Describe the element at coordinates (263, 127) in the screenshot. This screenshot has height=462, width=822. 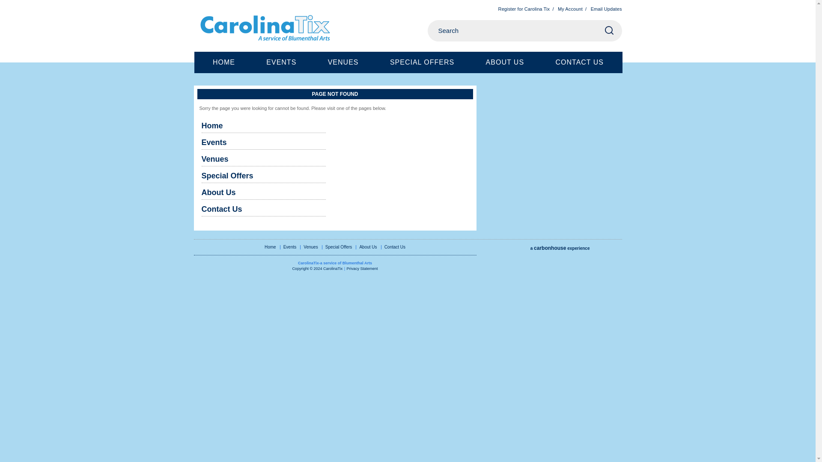
I see `Home` at that location.